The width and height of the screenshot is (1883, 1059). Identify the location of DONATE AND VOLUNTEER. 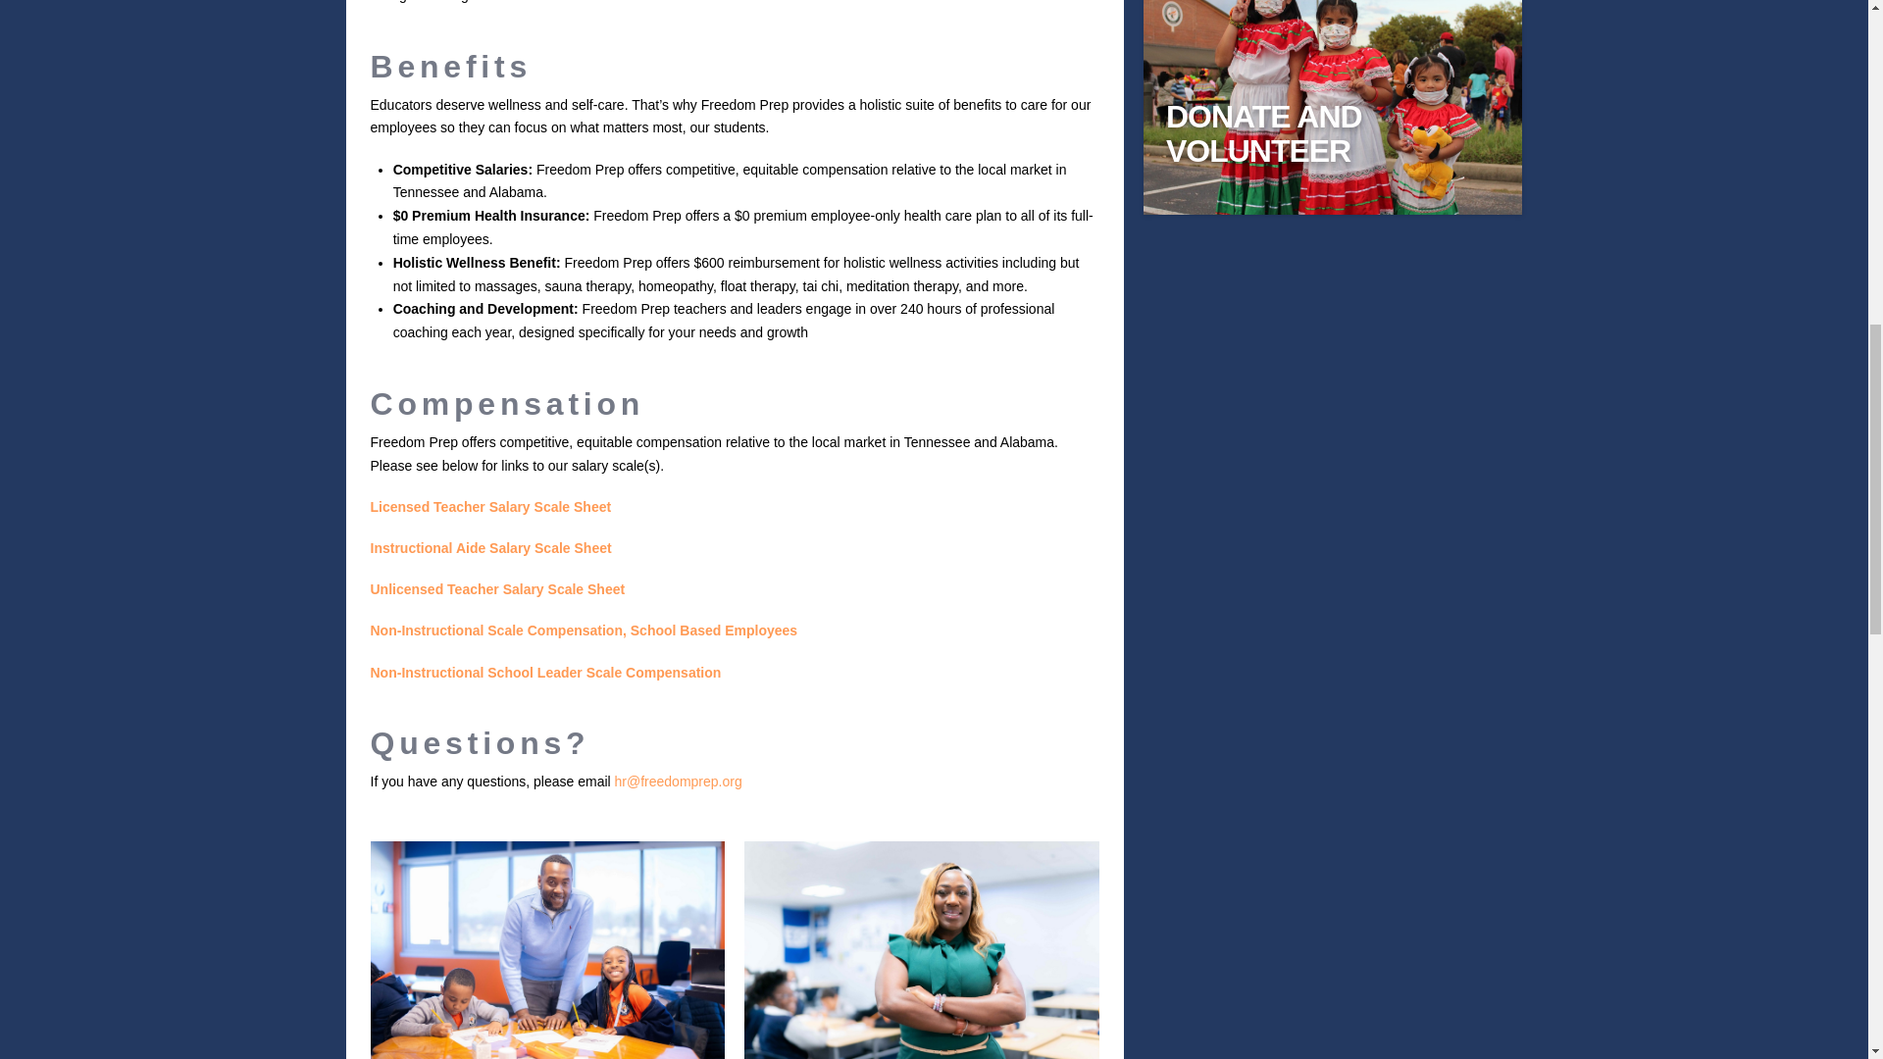
(1332, 133).